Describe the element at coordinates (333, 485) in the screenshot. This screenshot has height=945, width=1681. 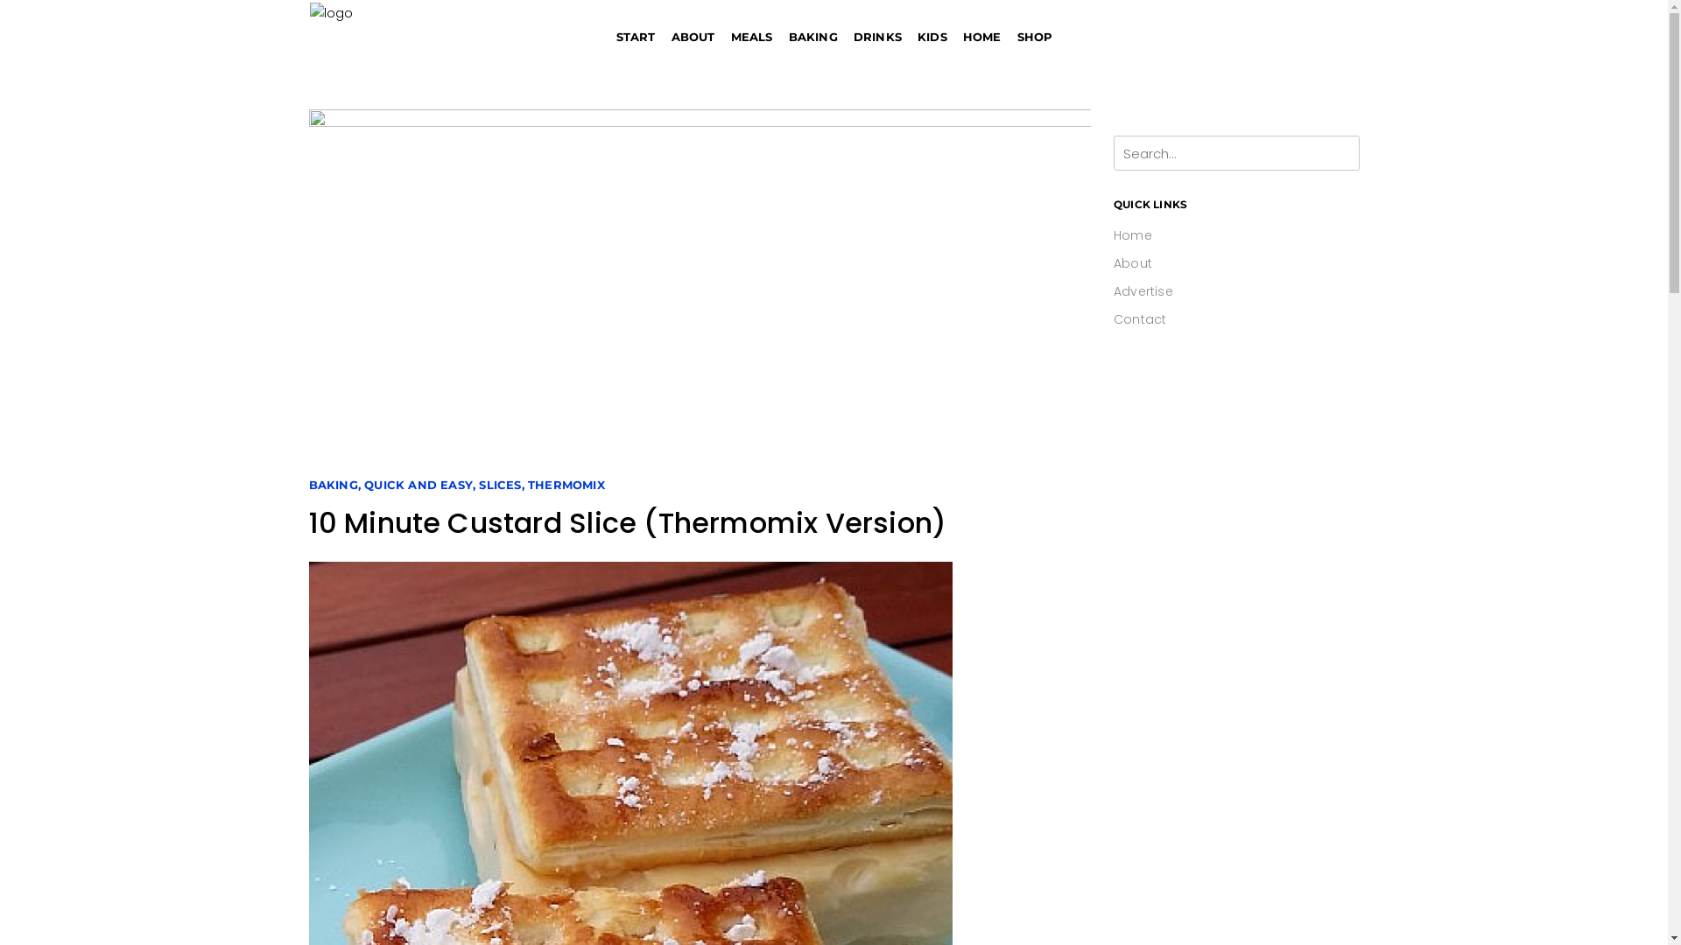
I see `BAKING` at that location.